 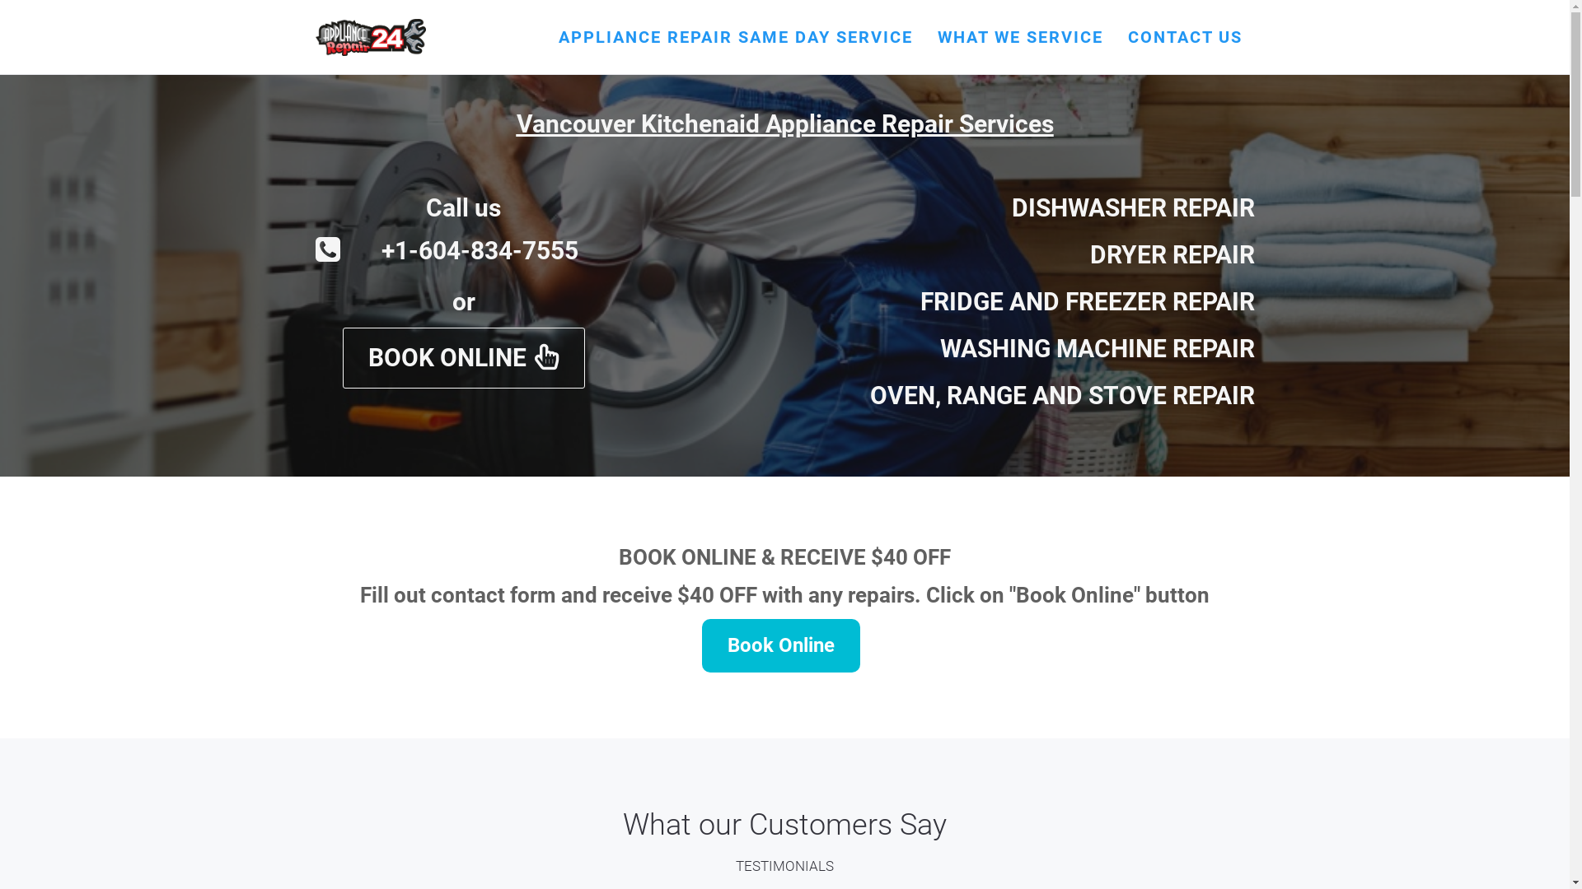 I want to click on OVEN, RANGE AND STOVE REPAIR, so click(x=1063, y=395).